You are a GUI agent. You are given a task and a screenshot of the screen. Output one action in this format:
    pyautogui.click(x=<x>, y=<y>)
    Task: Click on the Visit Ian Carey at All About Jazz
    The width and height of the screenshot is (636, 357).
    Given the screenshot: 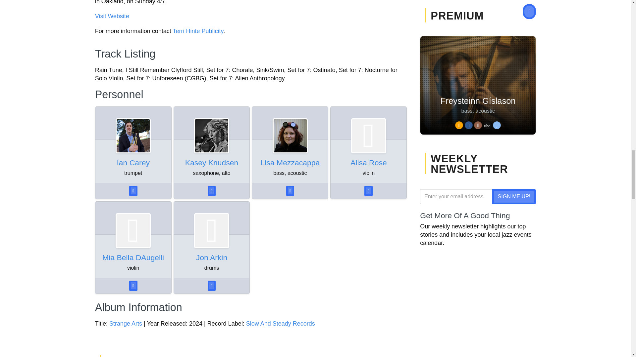 What is the action you would take?
    pyautogui.click(x=133, y=163)
    